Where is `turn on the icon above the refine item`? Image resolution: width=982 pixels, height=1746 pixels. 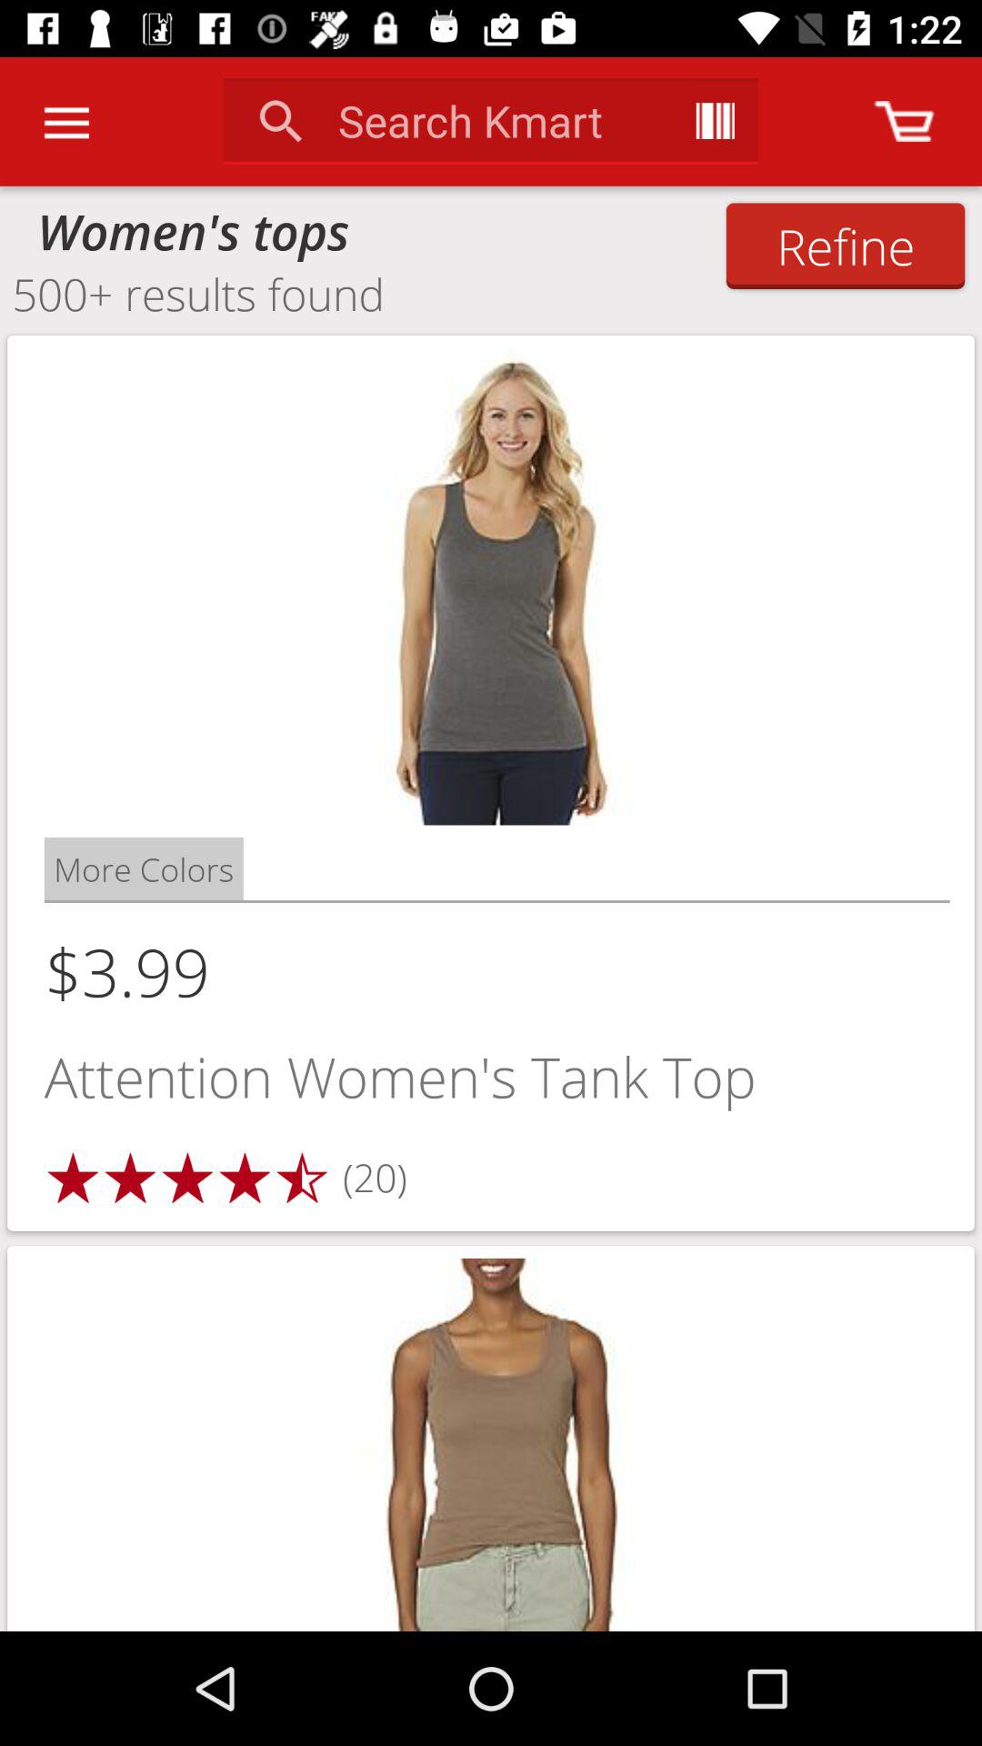 turn on the icon above the refine item is located at coordinates (904, 121).